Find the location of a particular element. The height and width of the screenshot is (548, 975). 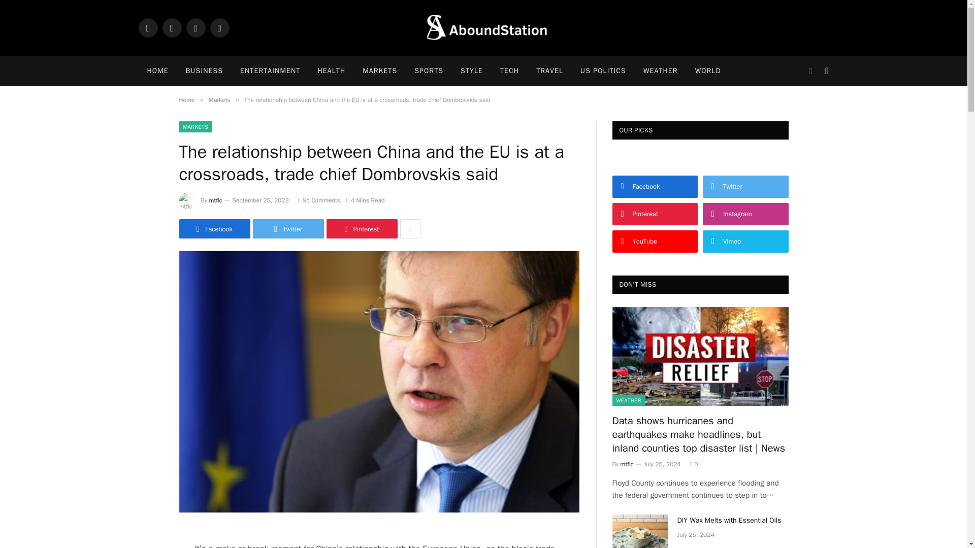

Share on Twitter is located at coordinates (288, 228).